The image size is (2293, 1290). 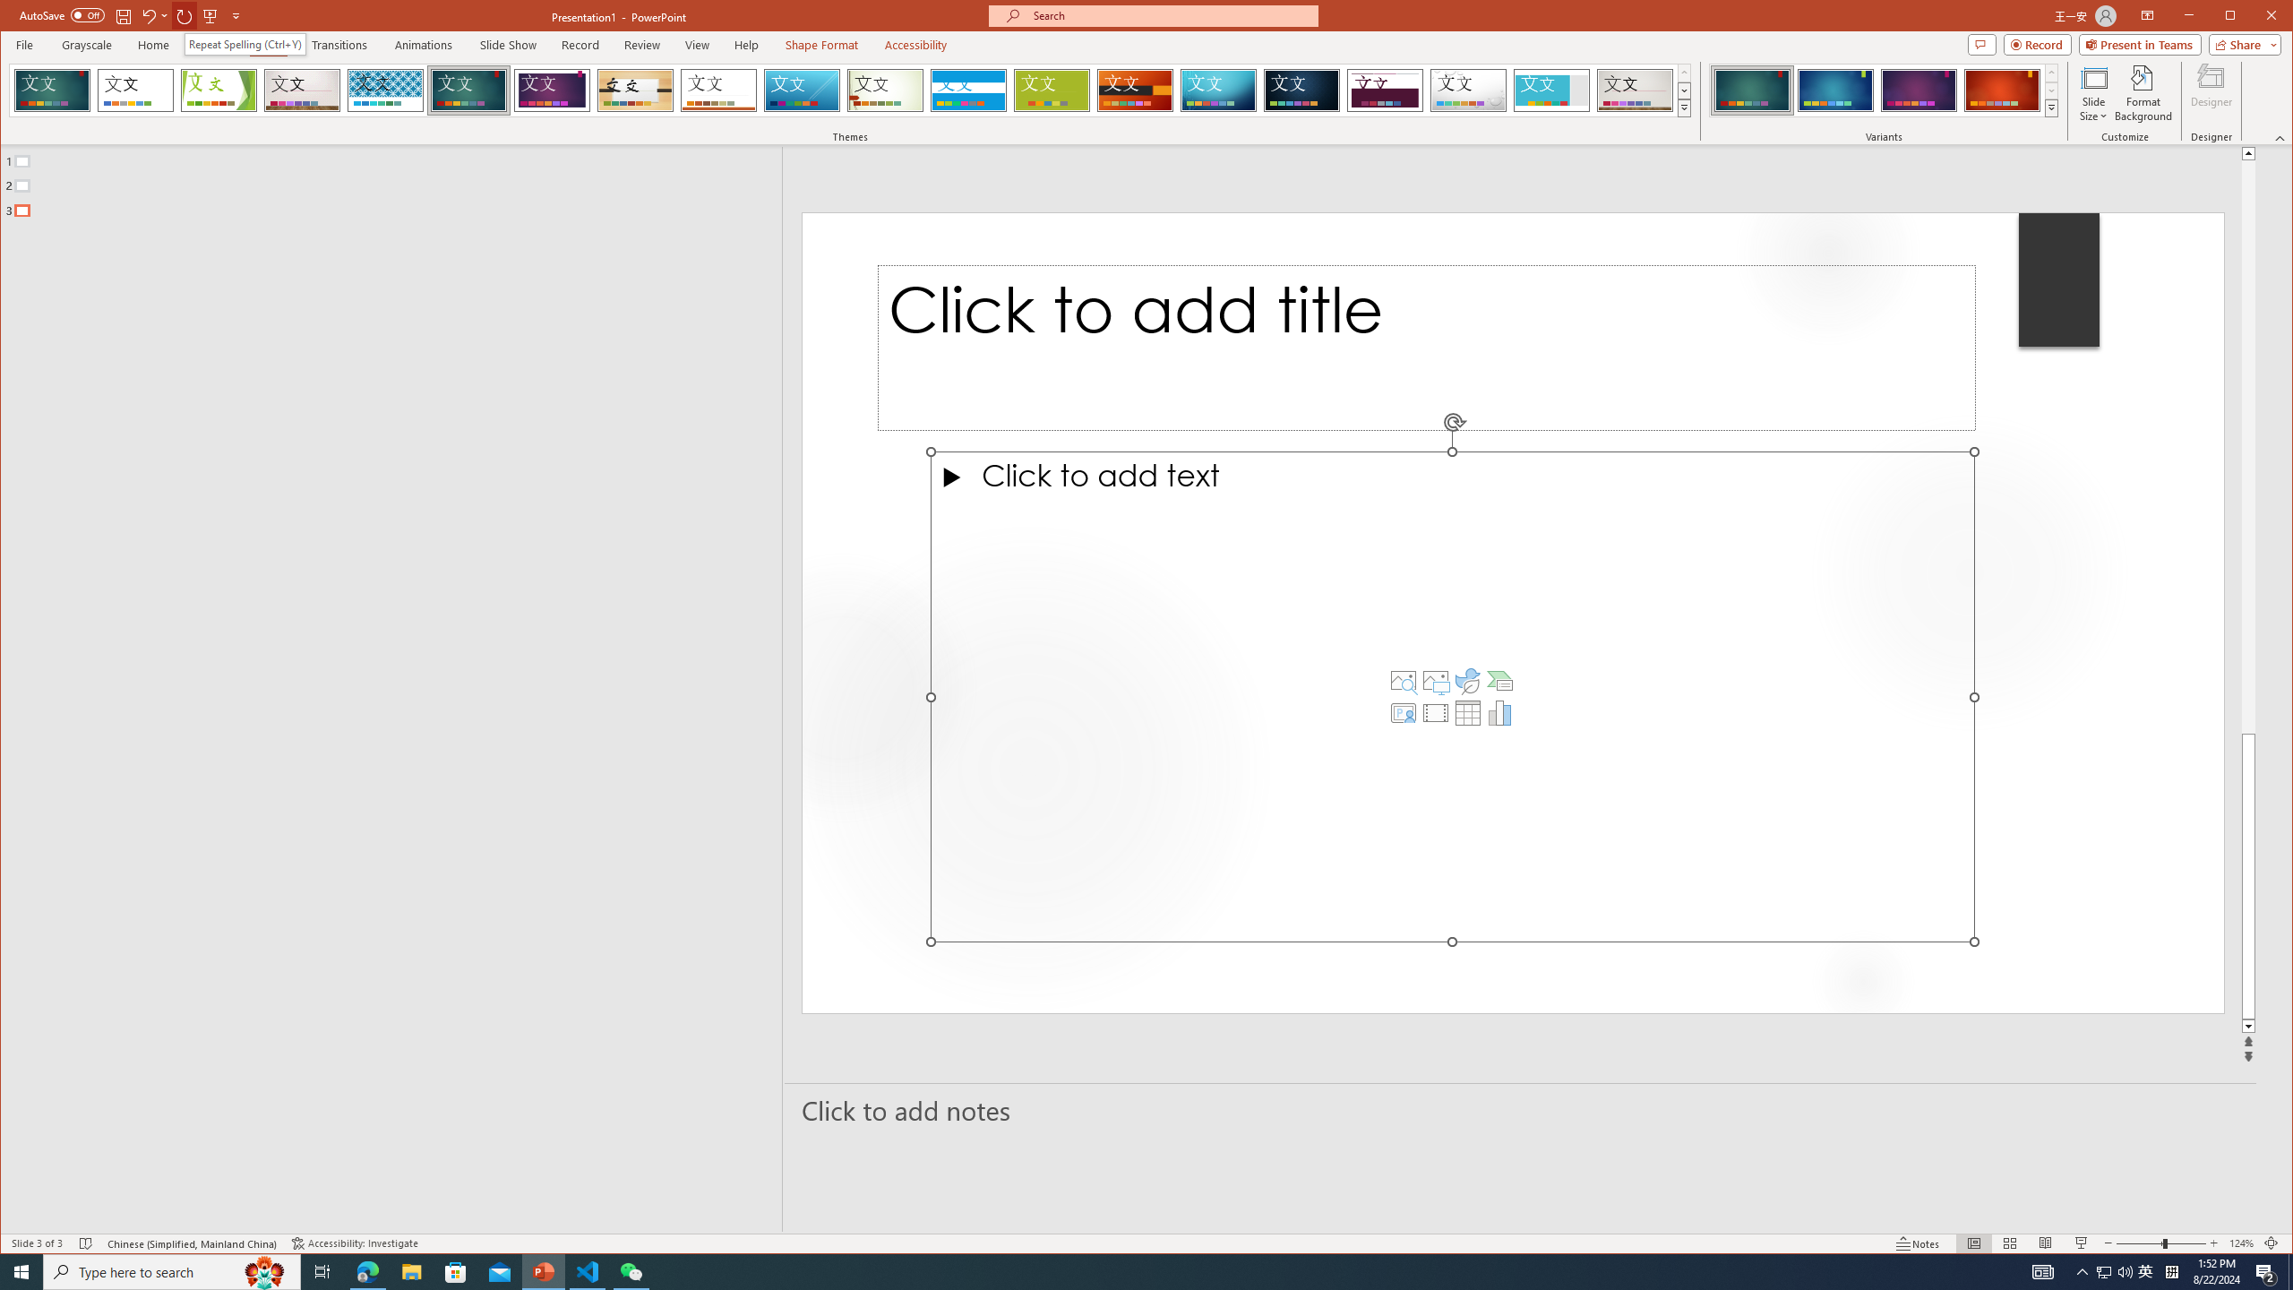 What do you see at coordinates (1453, 697) in the screenshot?
I see `Content Placeholder` at bounding box center [1453, 697].